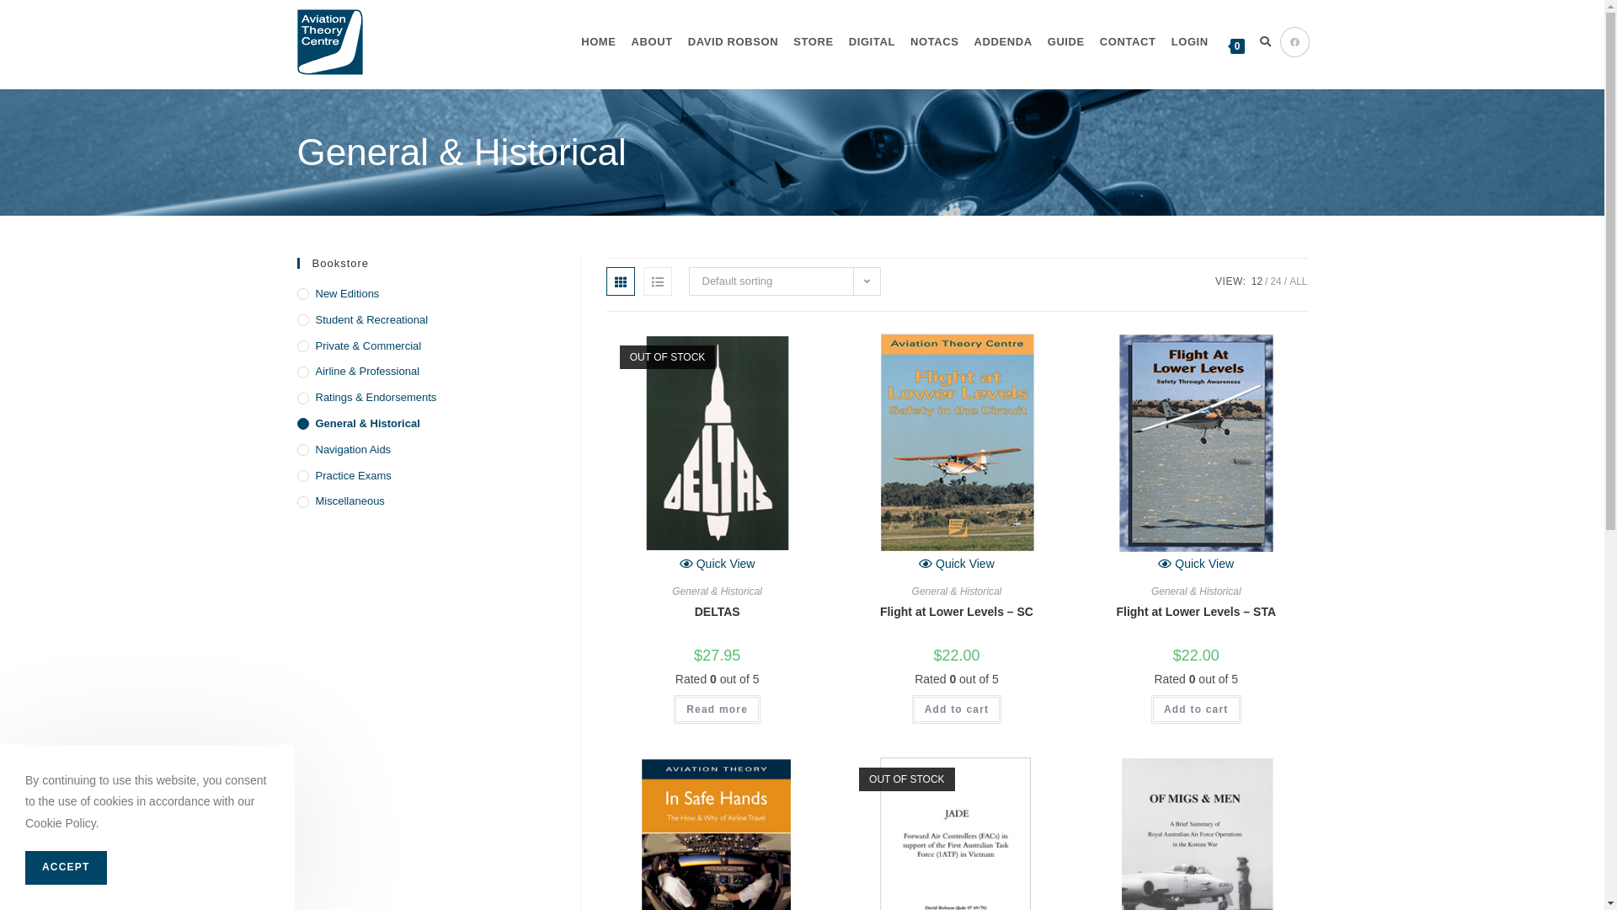  What do you see at coordinates (1196, 564) in the screenshot?
I see `Quick View` at bounding box center [1196, 564].